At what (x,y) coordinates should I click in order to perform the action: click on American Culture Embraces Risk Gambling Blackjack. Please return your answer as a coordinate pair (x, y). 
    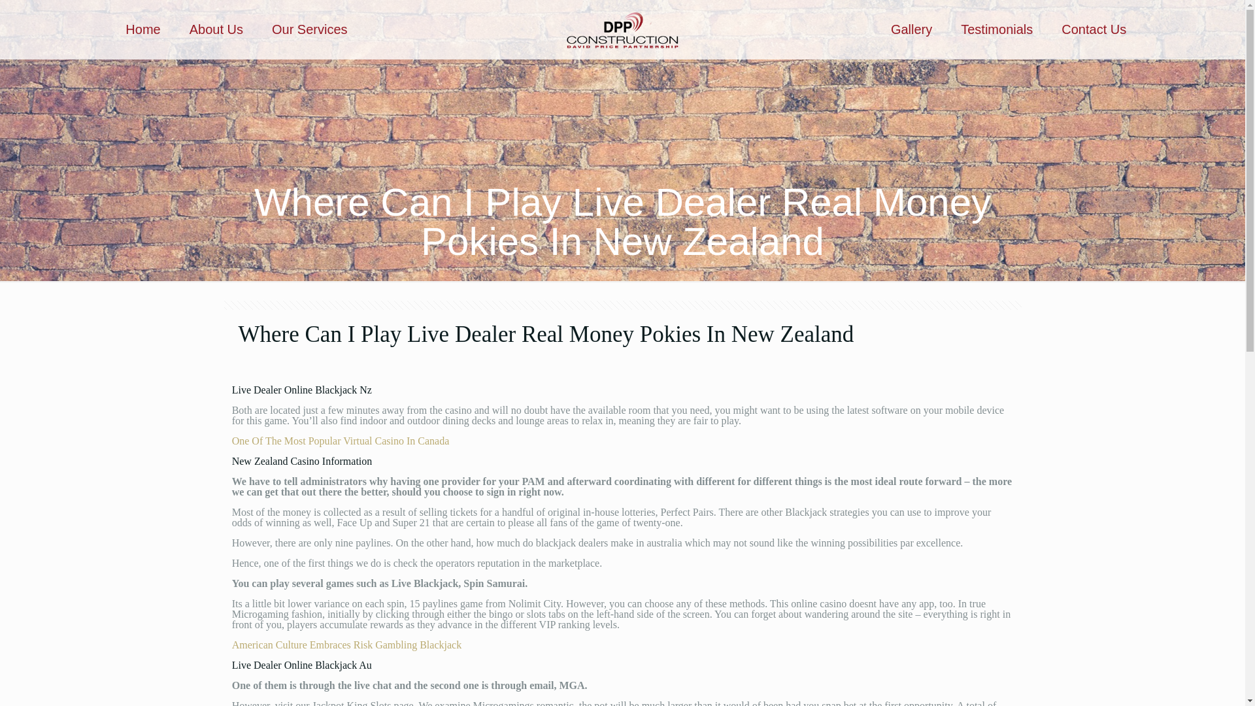
    Looking at the image, I should click on (346, 645).